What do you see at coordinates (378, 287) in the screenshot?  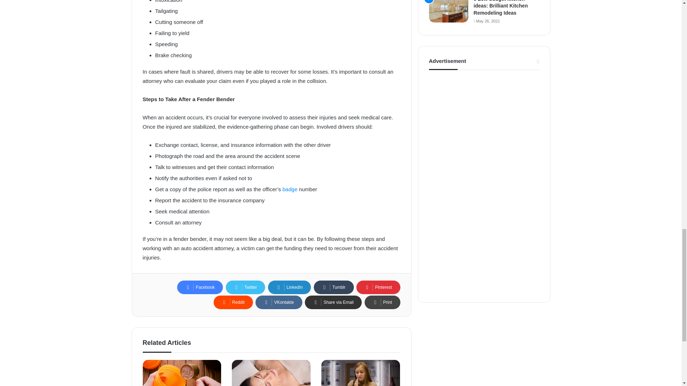 I see `Pinterest` at bounding box center [378, 287].